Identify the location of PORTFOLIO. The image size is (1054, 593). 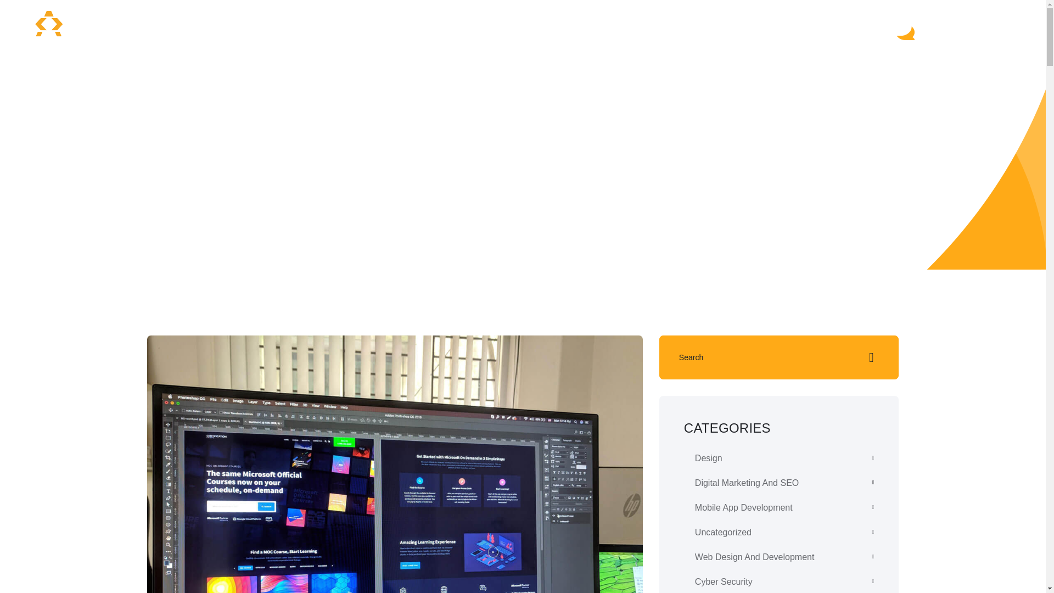
(547, 30).